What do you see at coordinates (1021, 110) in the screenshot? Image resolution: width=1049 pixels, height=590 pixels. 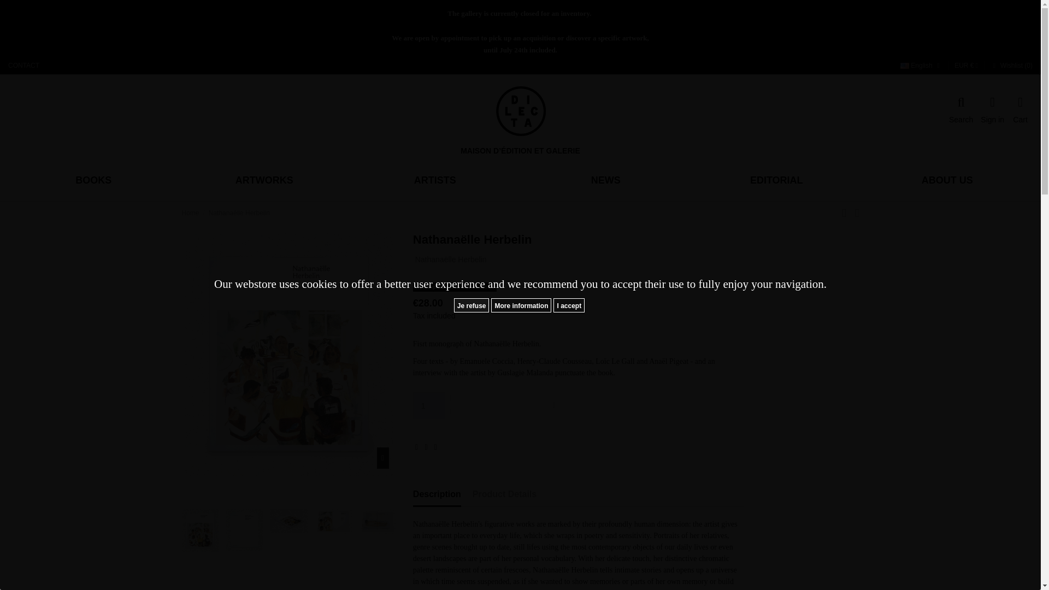 I see `Cart` at bounding box center [1021, 110].